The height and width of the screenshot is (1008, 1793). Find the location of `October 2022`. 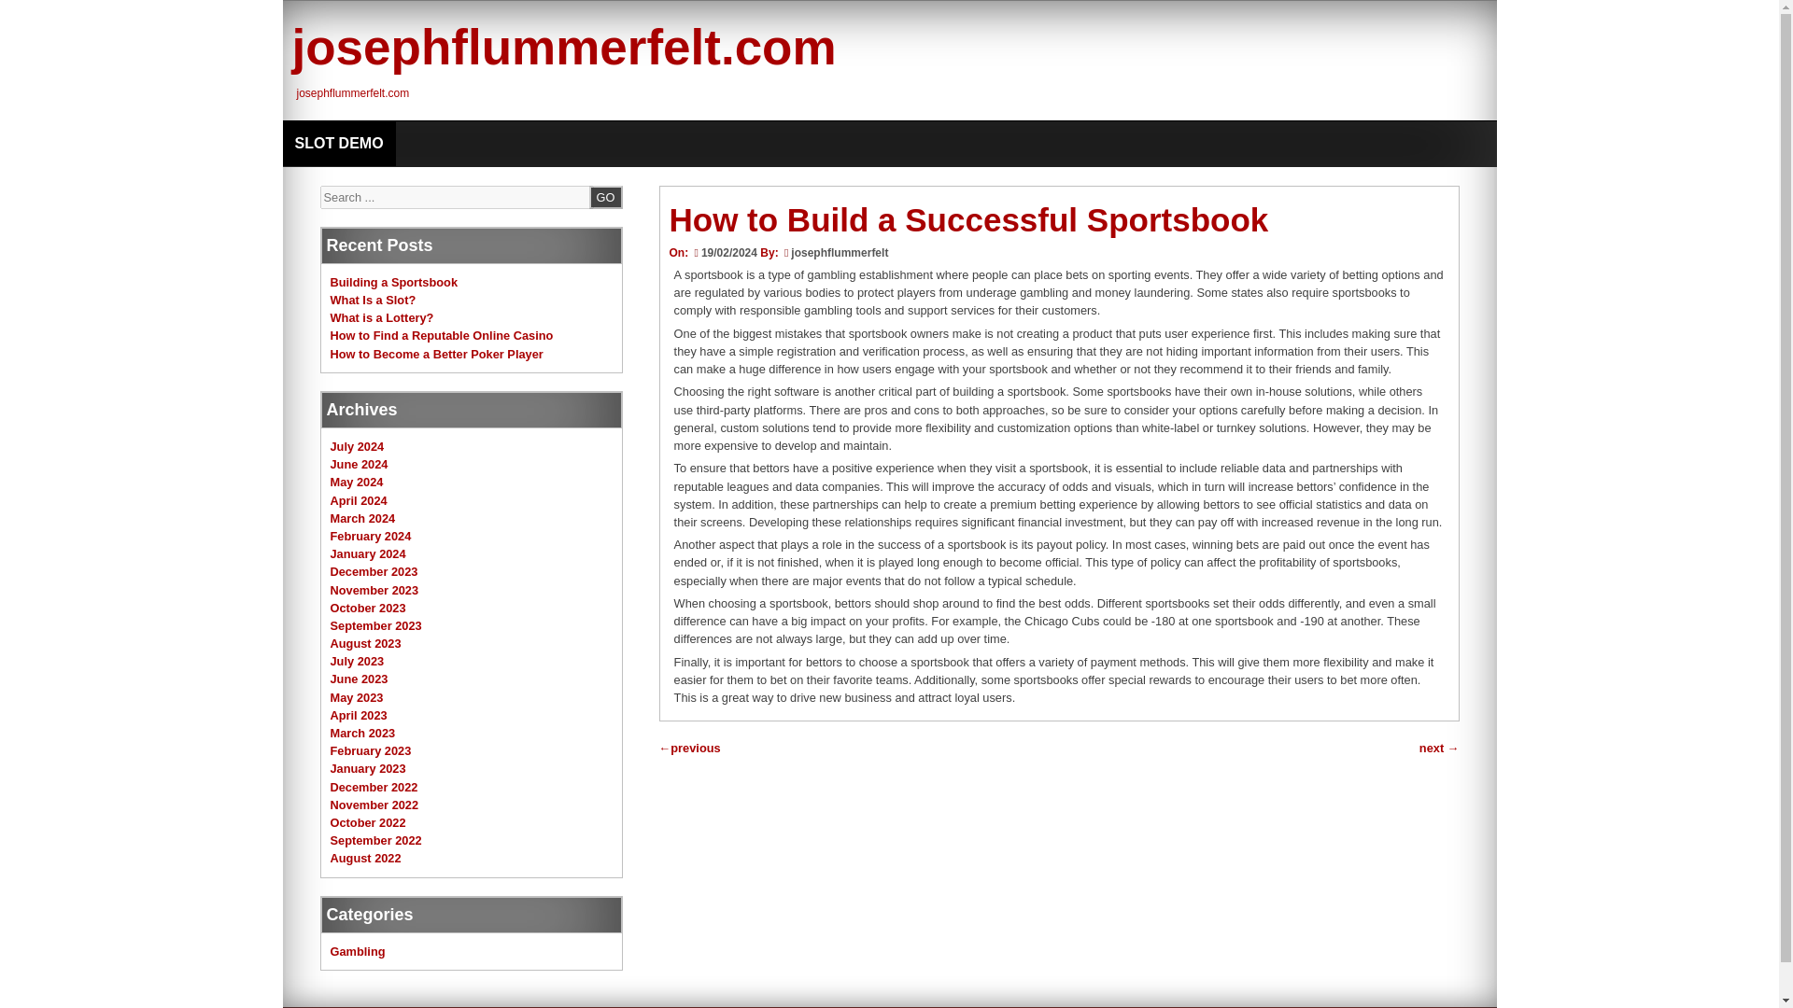

October 2022 is located at coordinates (368, 821).